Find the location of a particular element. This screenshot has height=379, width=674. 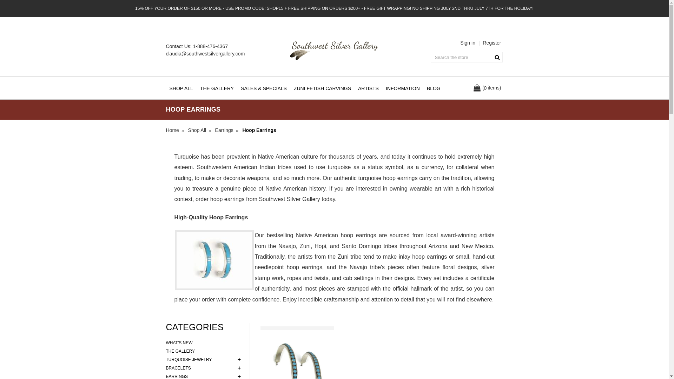

Turquoise Jewelry  is located at coordinates (204, 359).